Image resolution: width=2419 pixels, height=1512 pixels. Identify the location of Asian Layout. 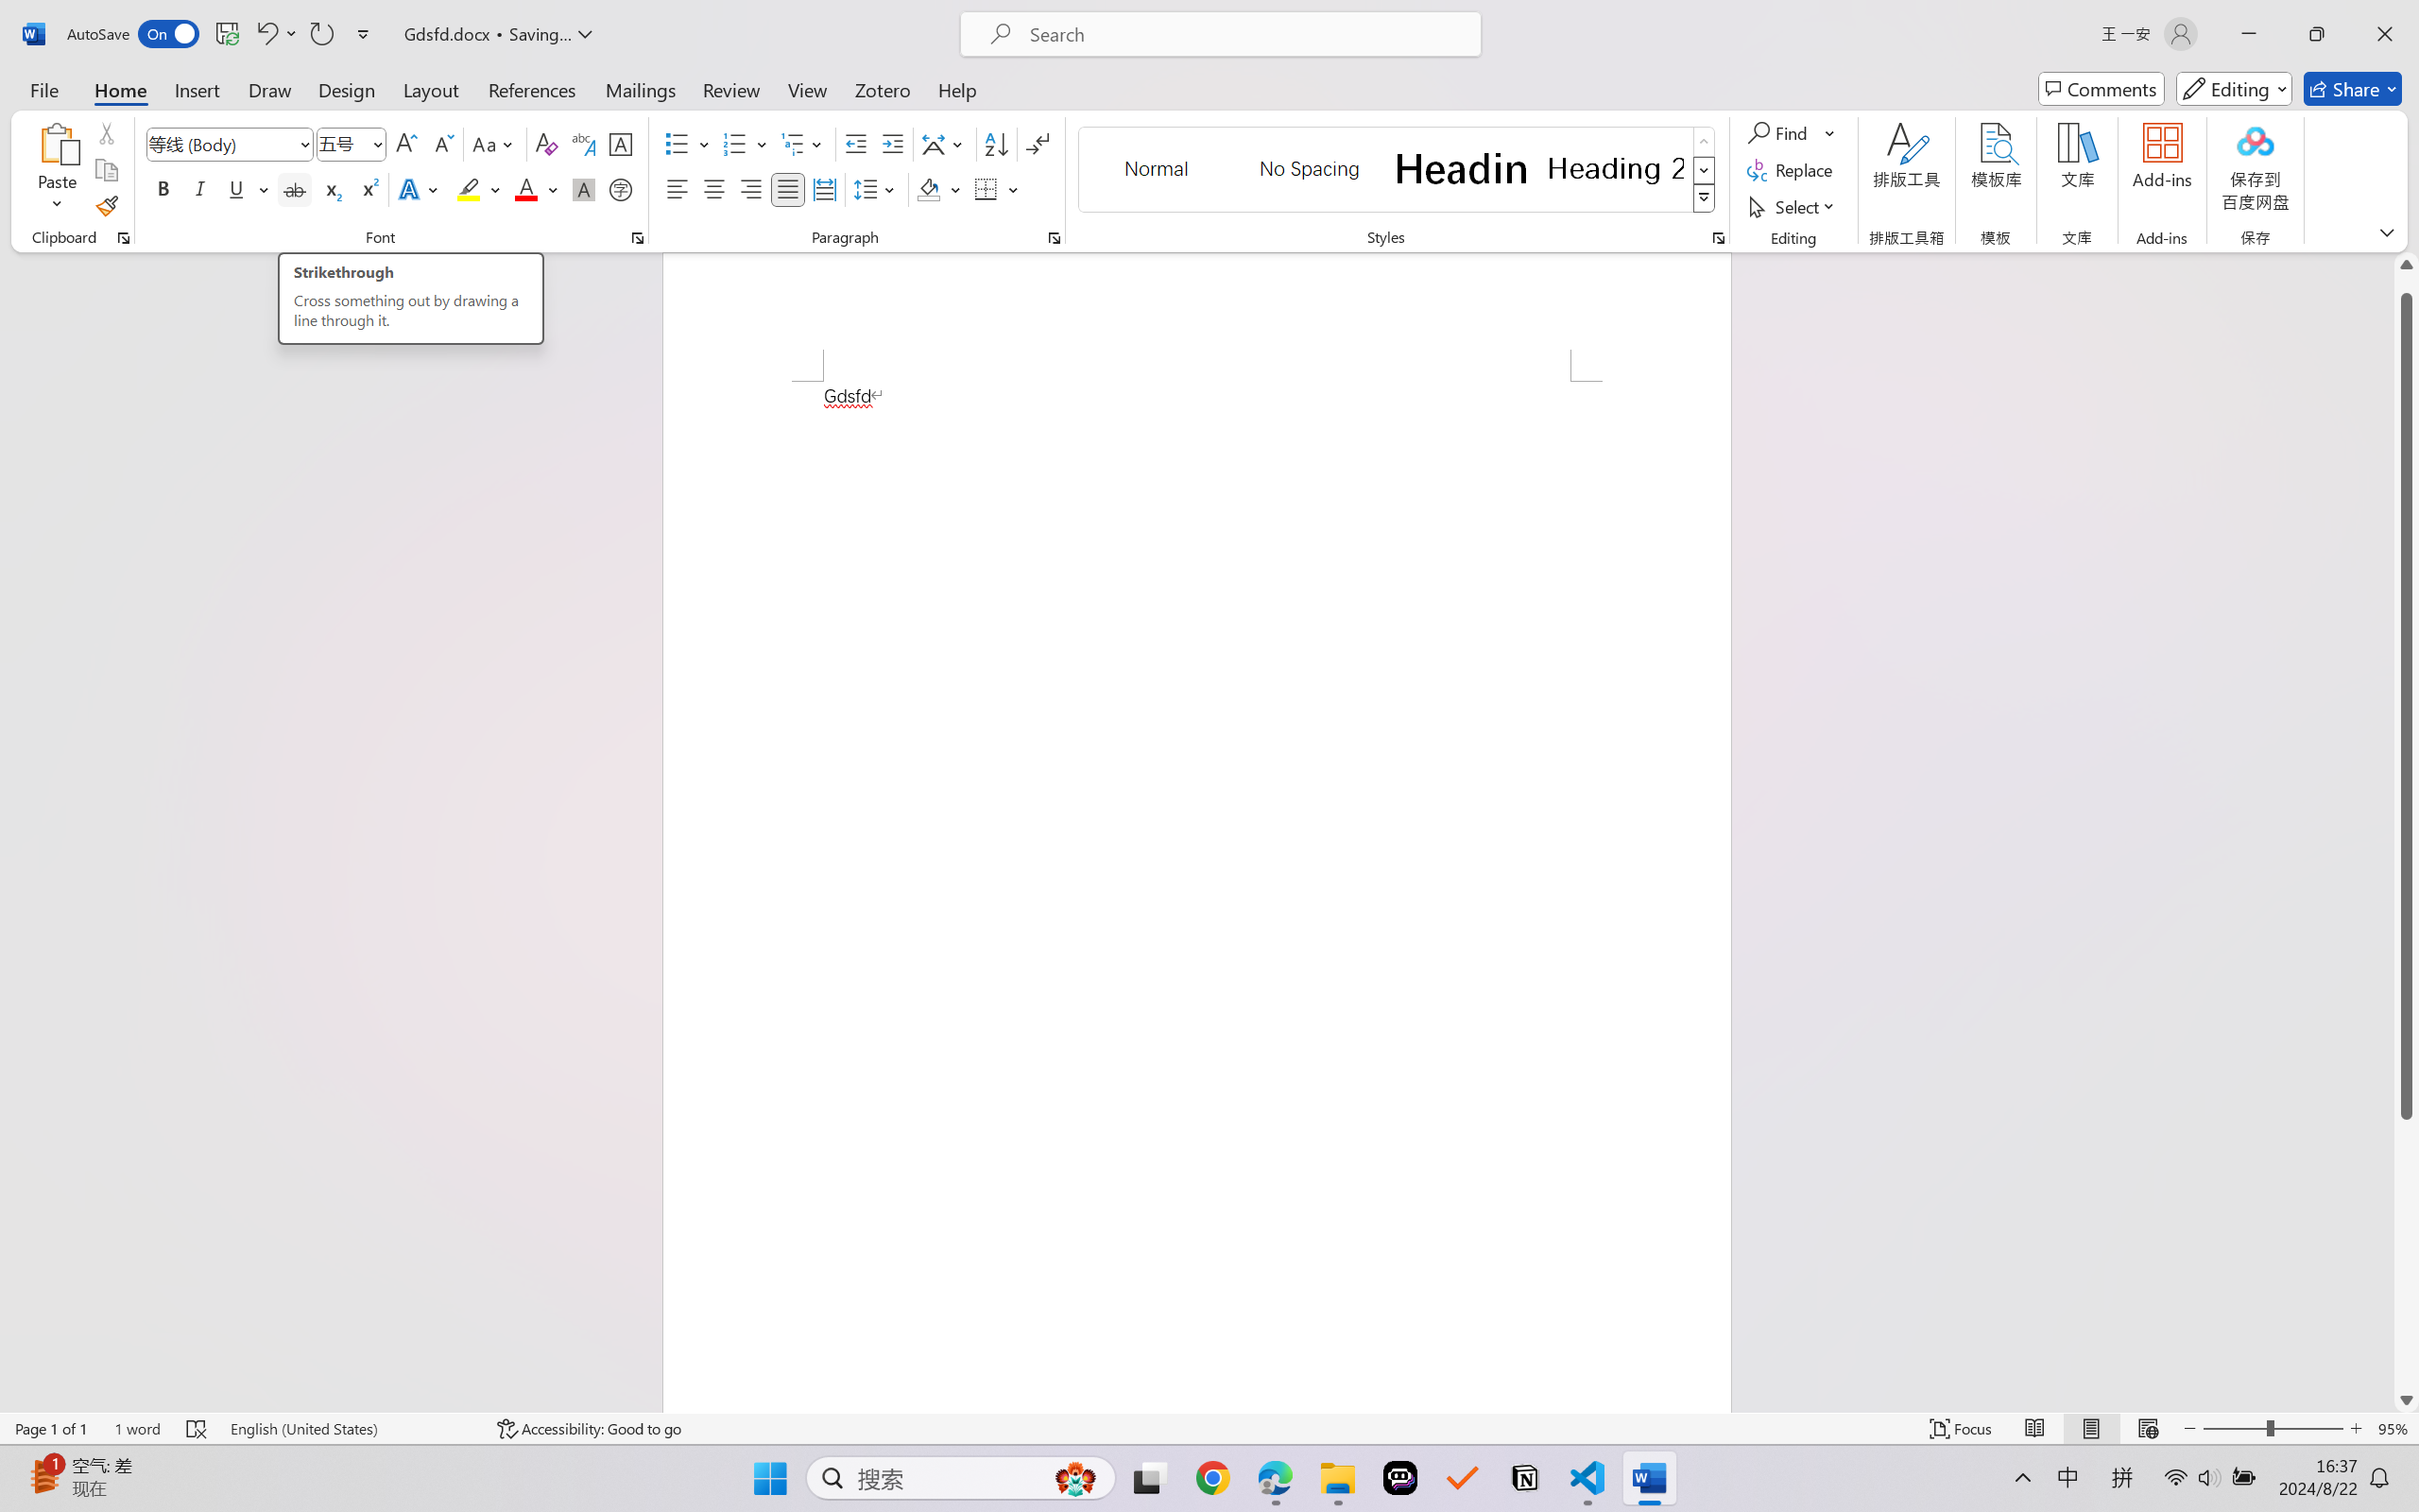
(945, 144).